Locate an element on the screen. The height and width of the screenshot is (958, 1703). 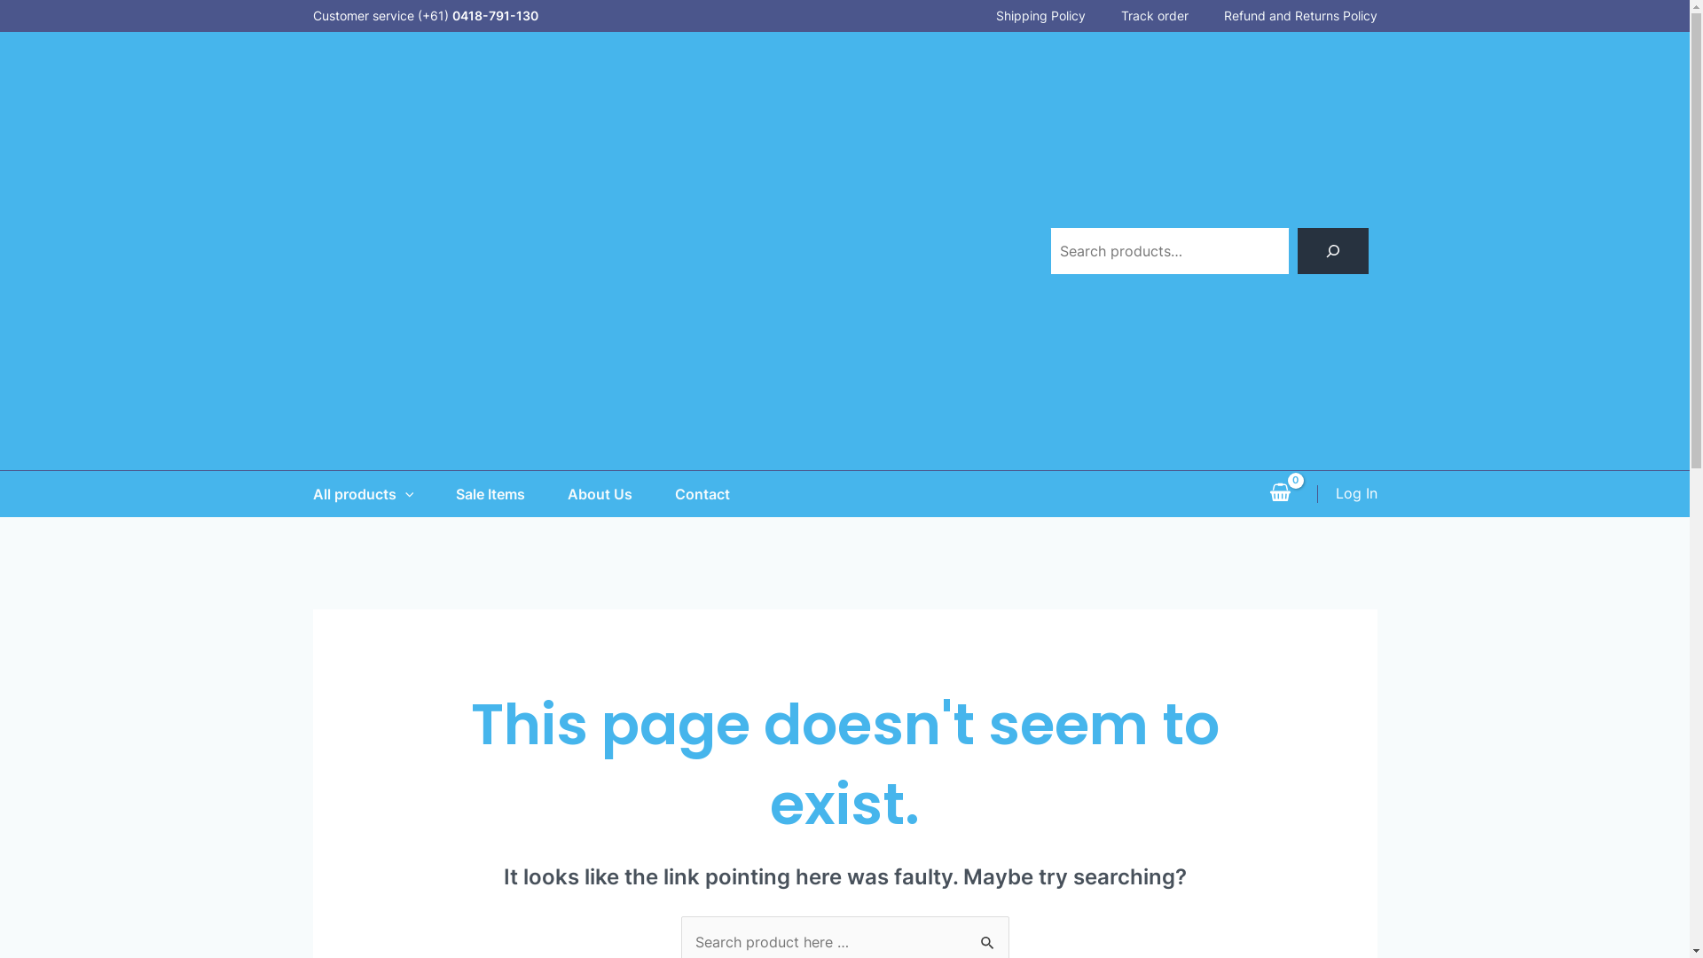
Search is located at coordinates (988, 935).